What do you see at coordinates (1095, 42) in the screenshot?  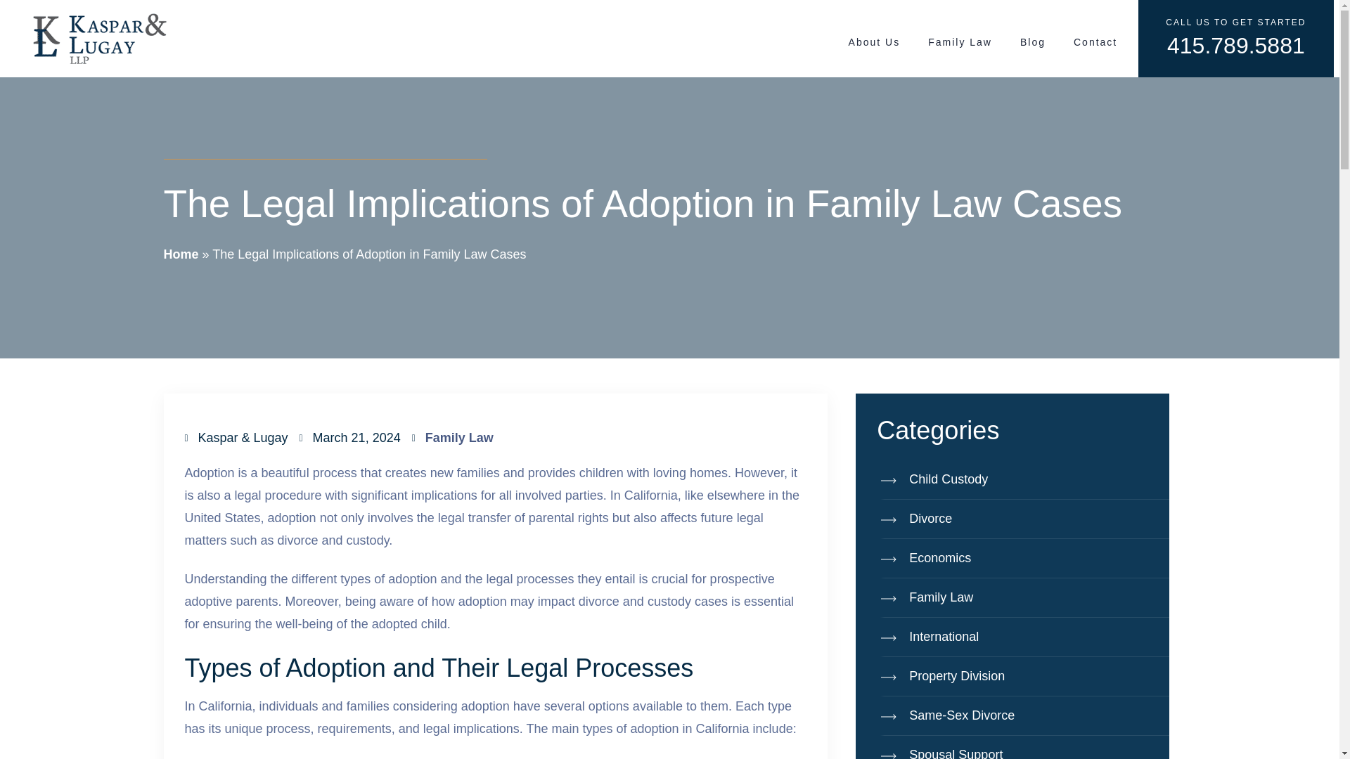 I see `Contact` at bounding box center [1095, 42].